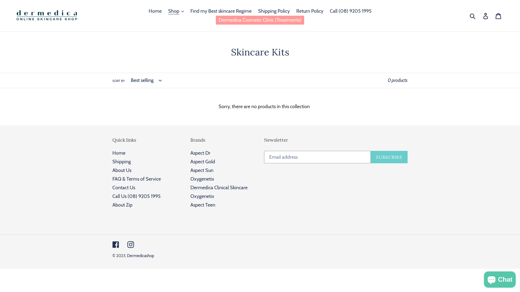 This screenshot has width=520, height=292. Describe the element at coordinates (202, 179) in the screenshot. I see `Oxygenetix` at that location.